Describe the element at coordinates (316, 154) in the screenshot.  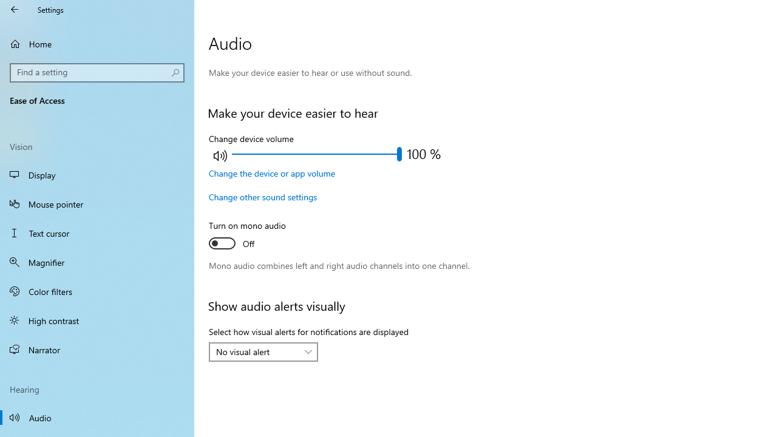
I see `Change device volume` at that location.